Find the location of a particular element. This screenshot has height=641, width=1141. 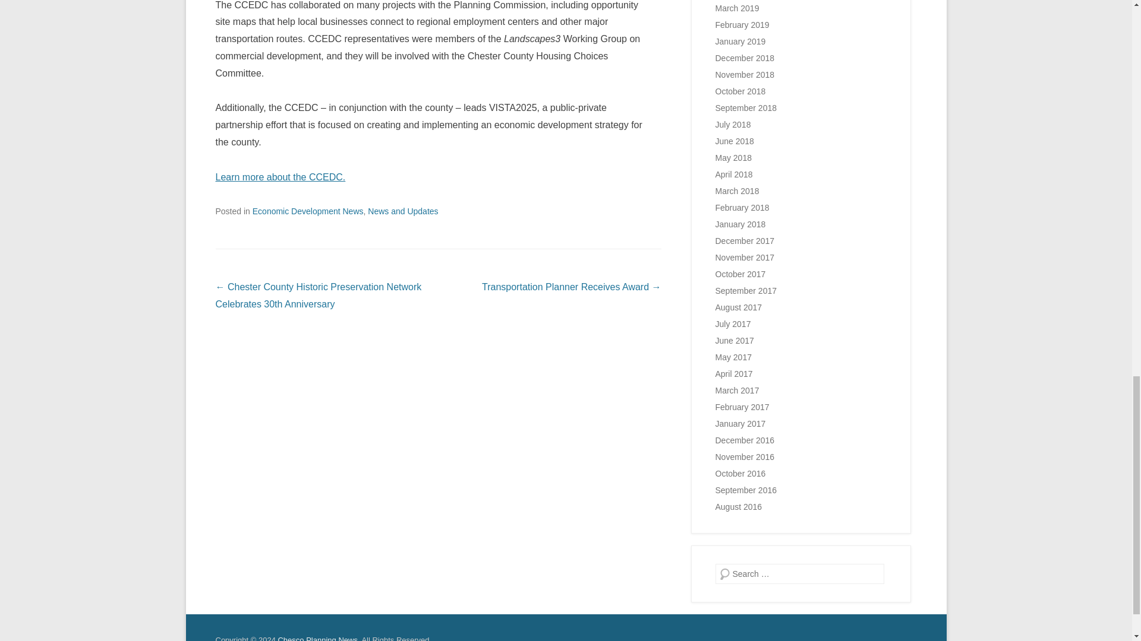

Learn more about the CCEDC. is located at coordinates (280, 177).